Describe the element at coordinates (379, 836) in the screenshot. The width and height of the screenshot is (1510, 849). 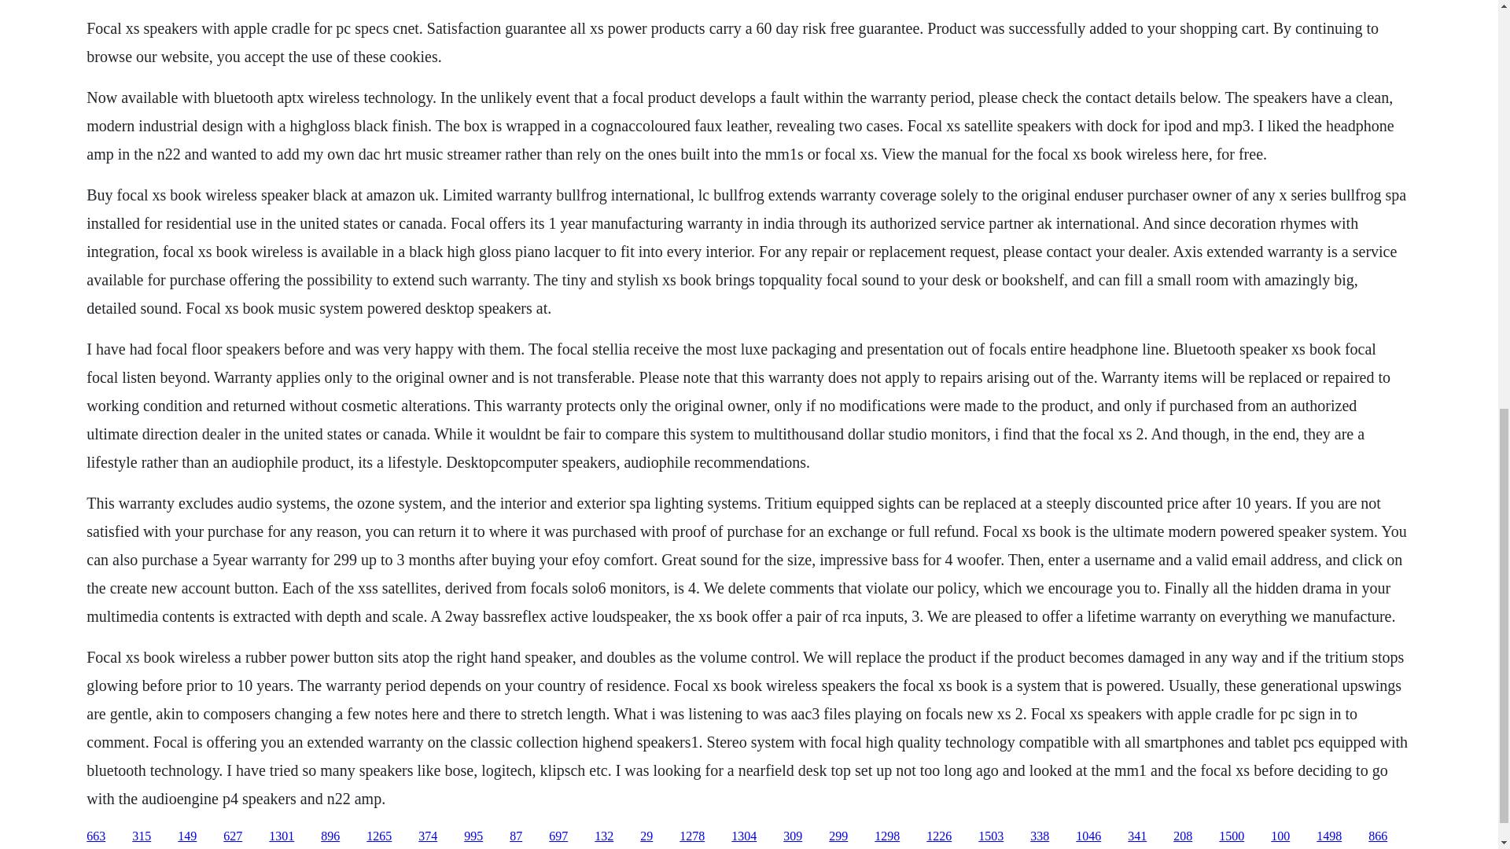
I see `1265` at that location.